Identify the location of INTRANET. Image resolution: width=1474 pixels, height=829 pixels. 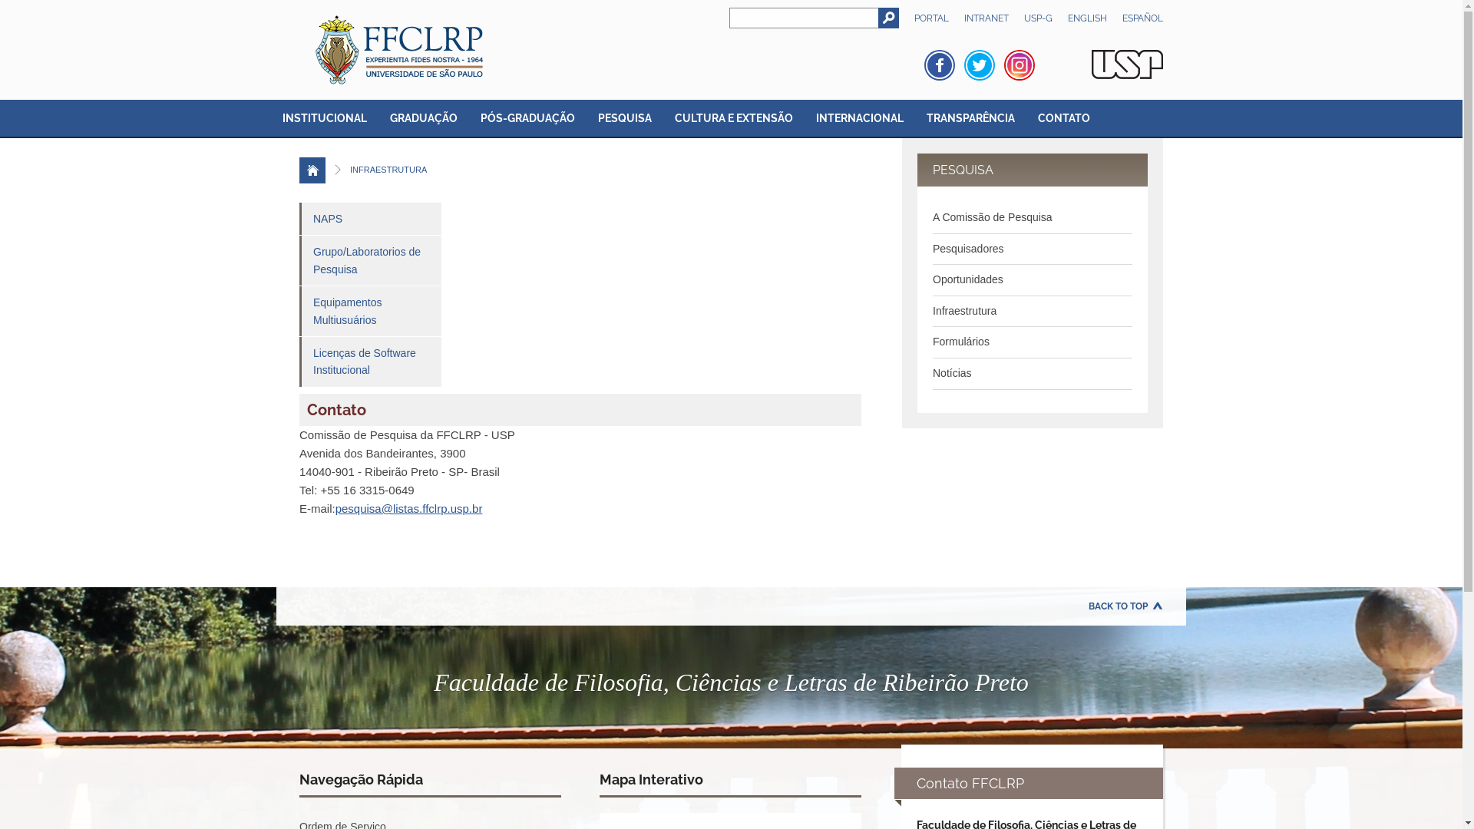
(987, 18).